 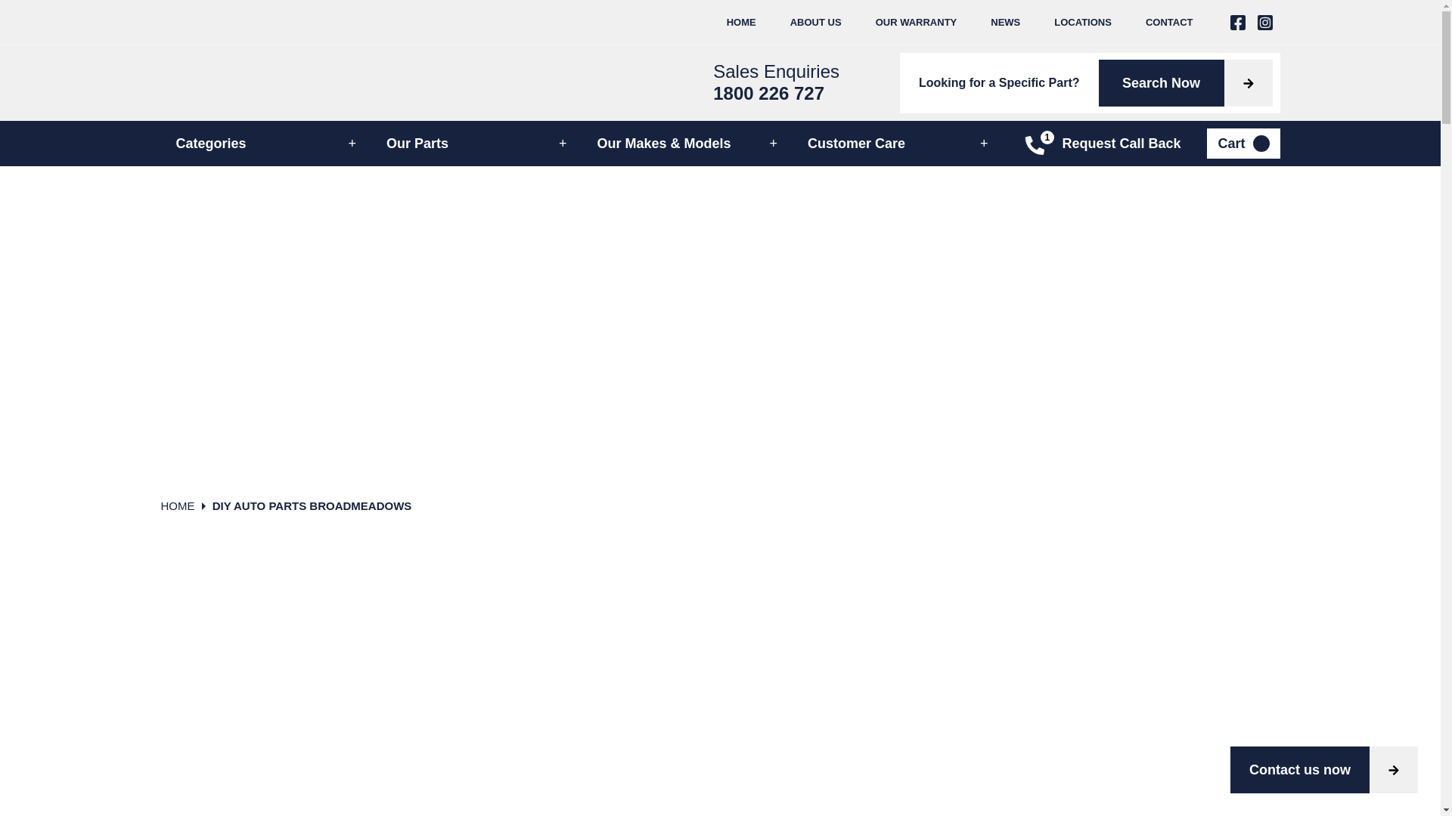 I want to click on ABOUT US, so click(x=816, y=23).